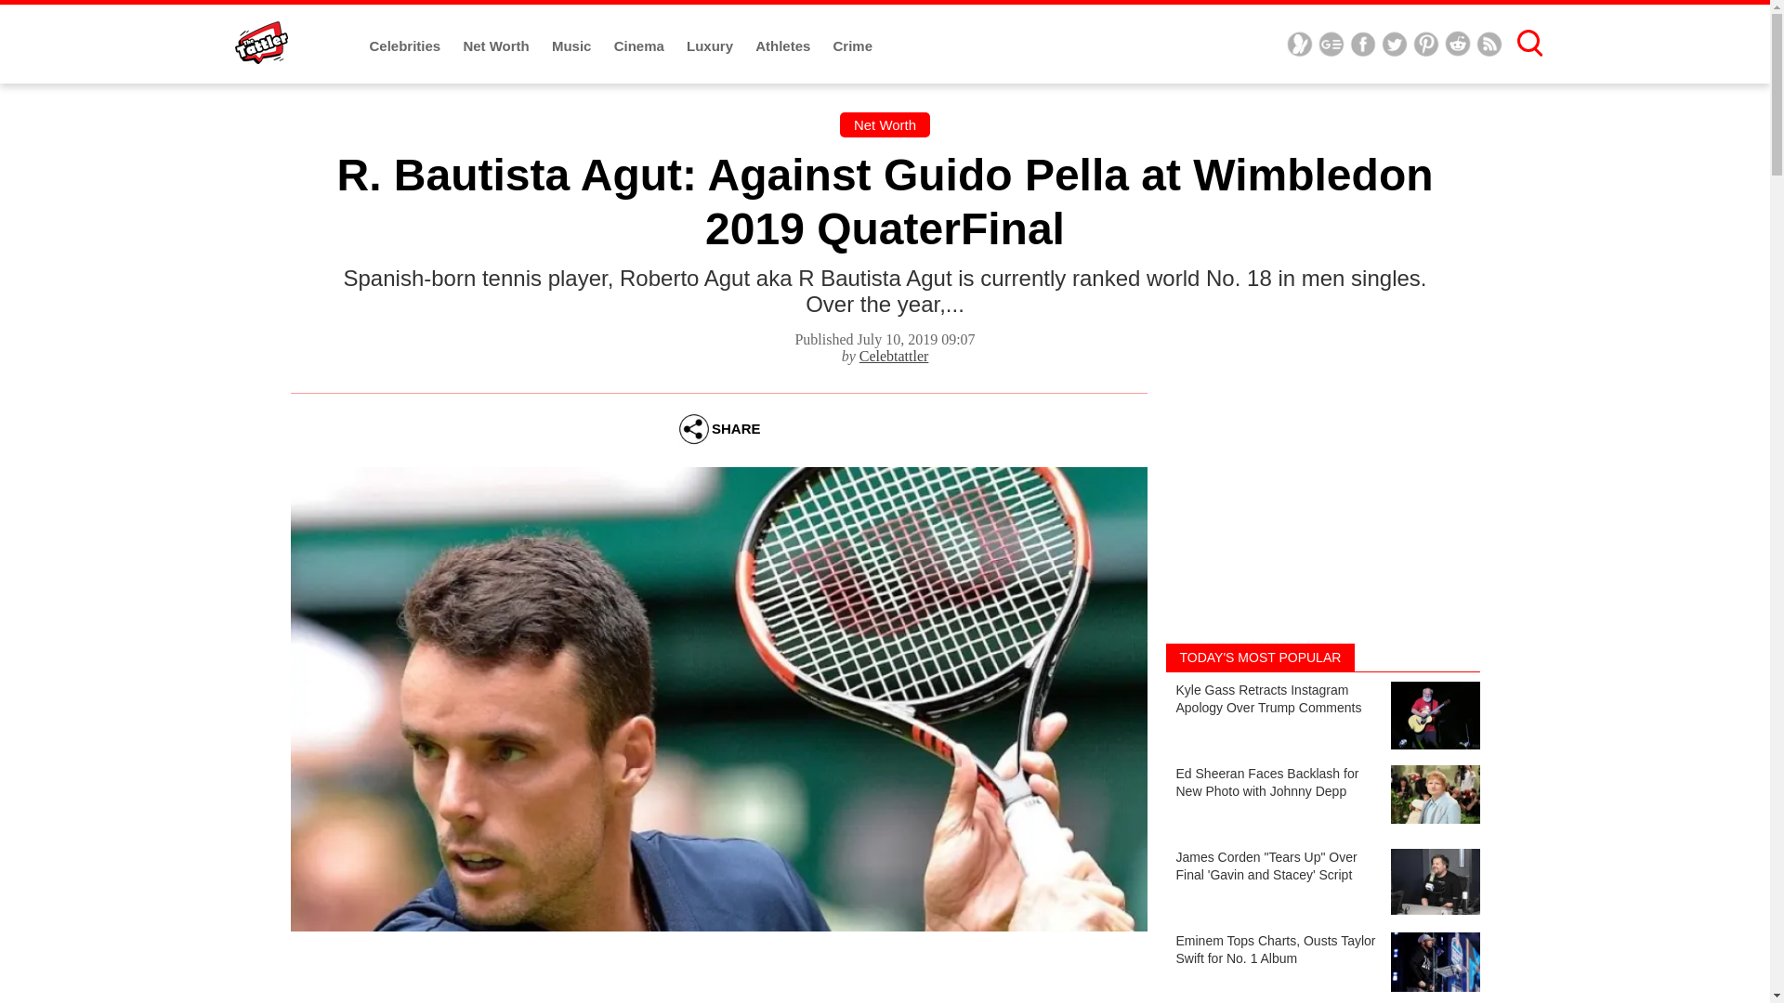 The width and height of the screenshot is (1784, 1003). What do you see at coordinates (640, 46) in the screenshot?
I see `Cinema` at bounding box center [640, 46].